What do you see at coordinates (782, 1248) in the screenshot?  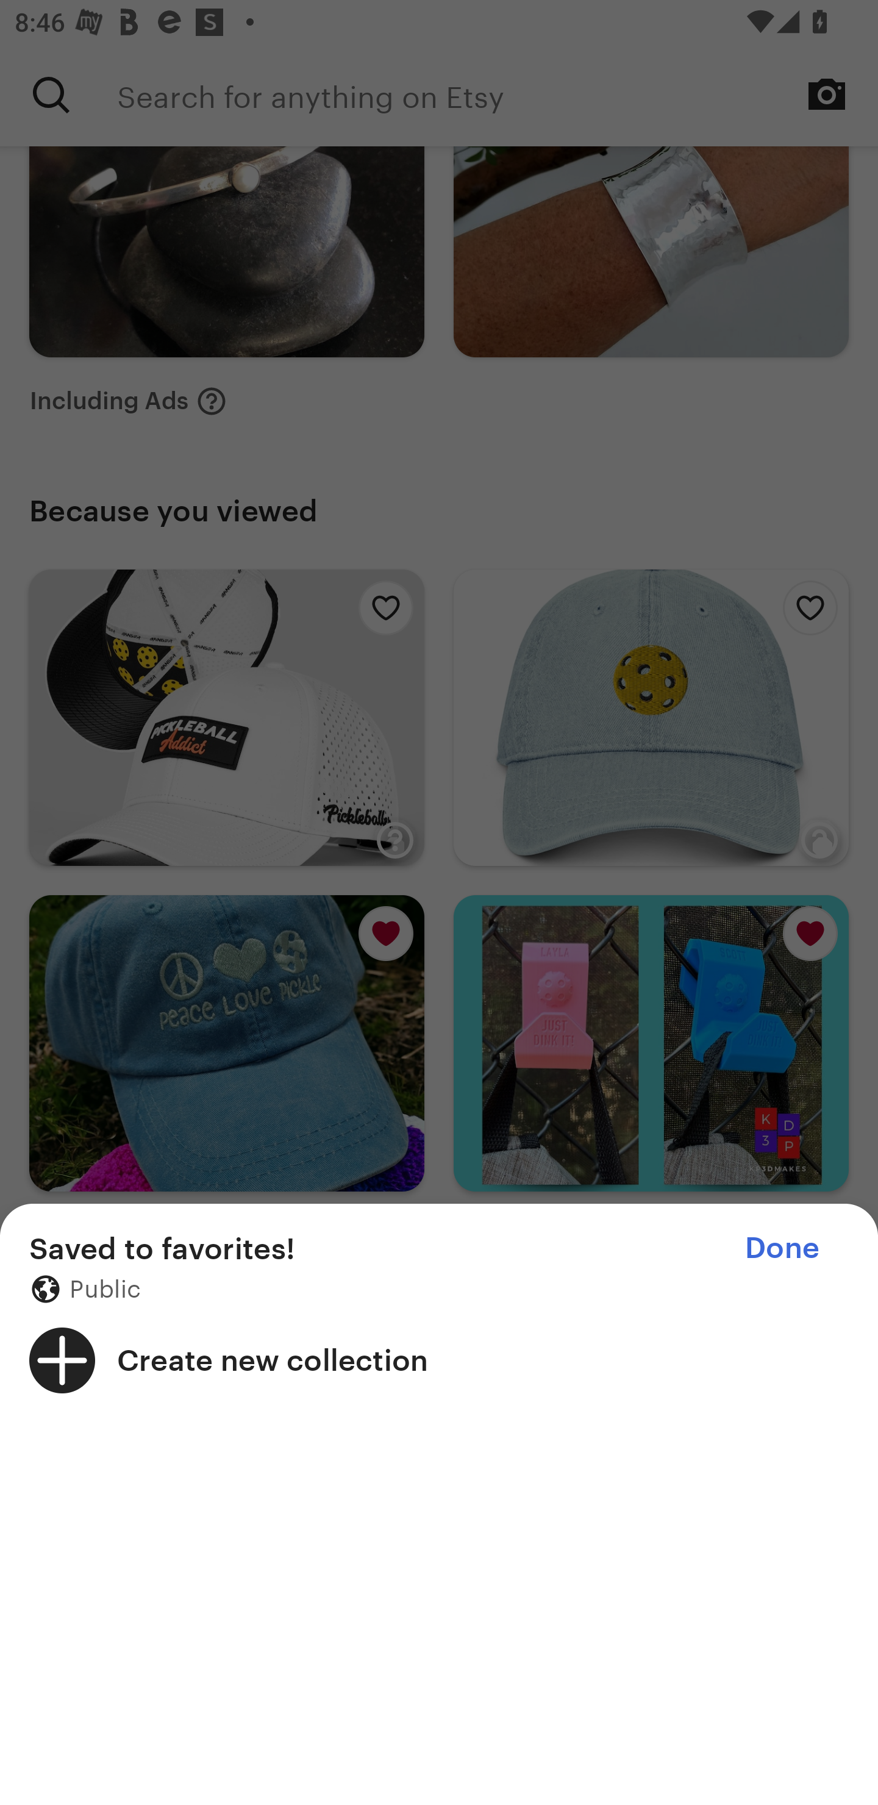 I see `Done` at bounding box center [782, 1248].